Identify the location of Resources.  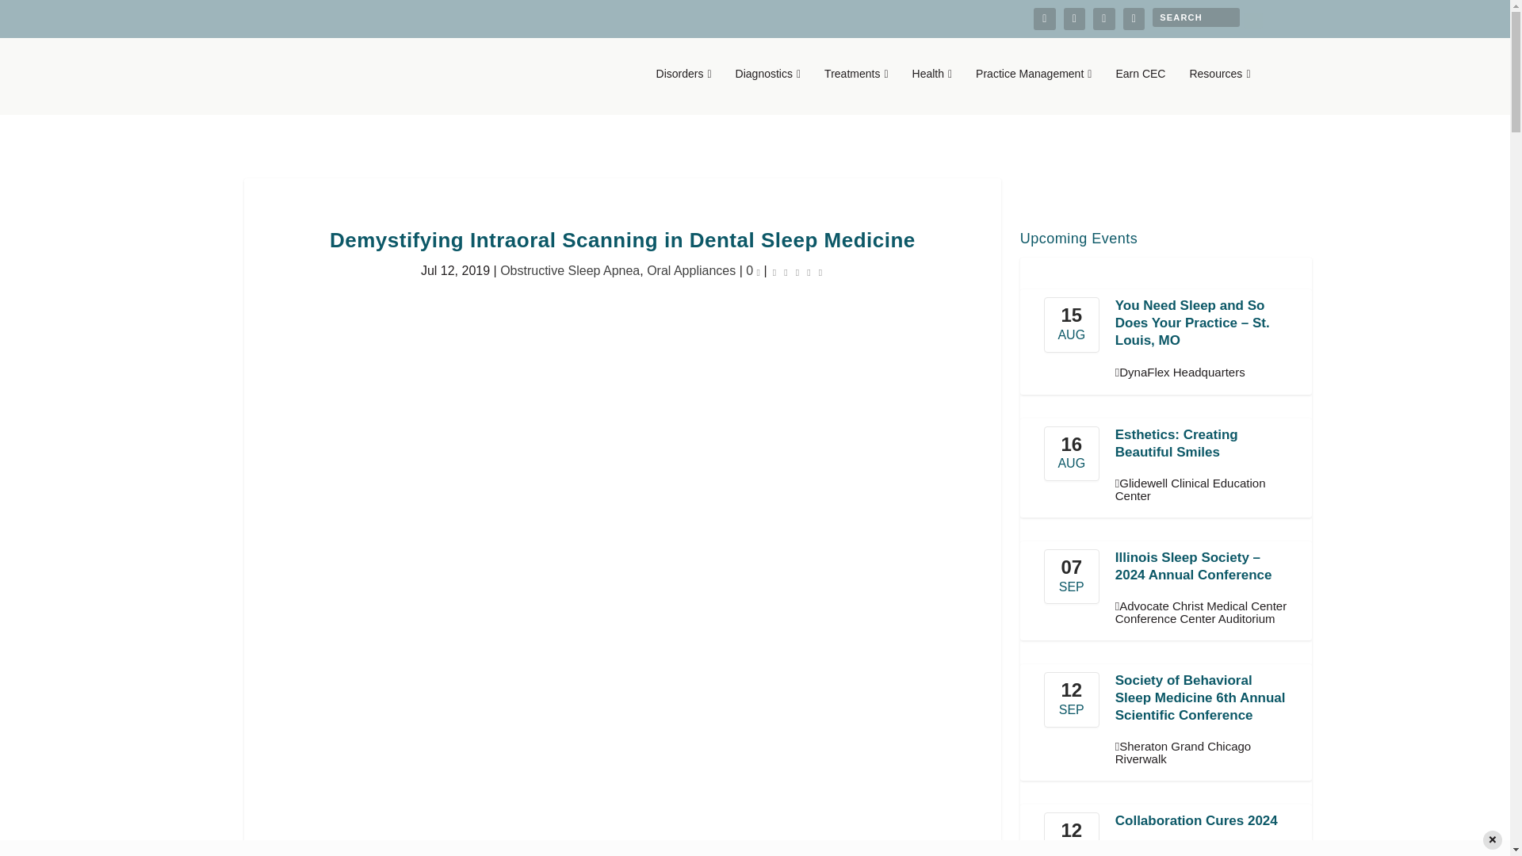
(1219, 90).